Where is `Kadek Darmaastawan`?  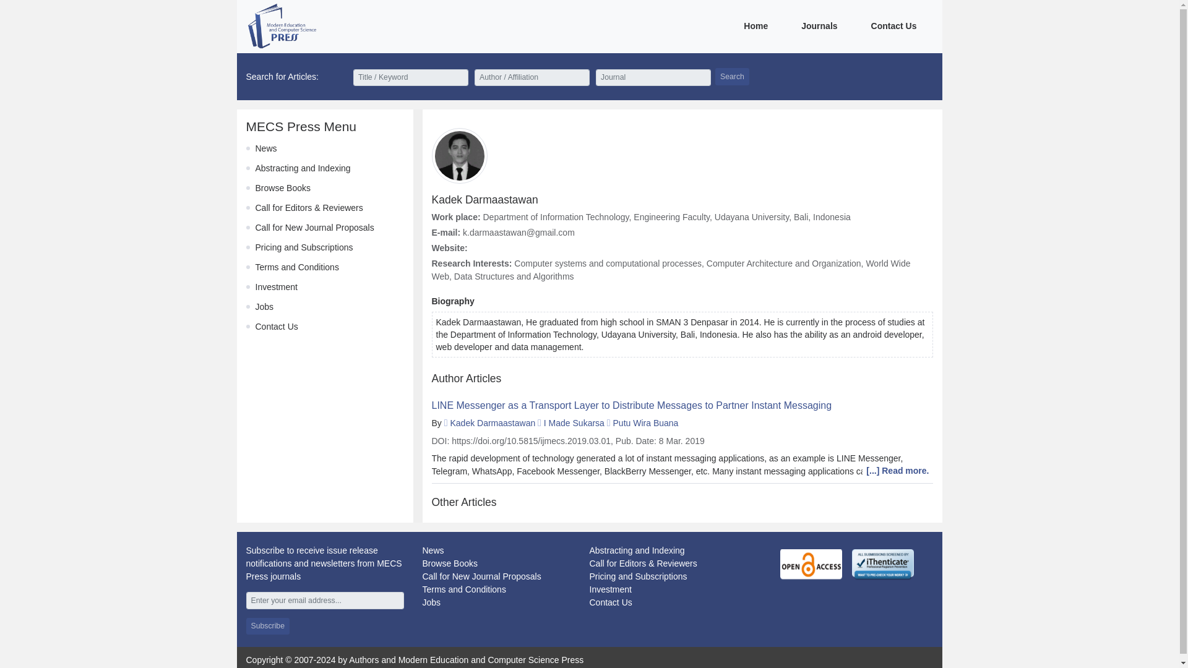 Kadek Darmaastawan is located at coordinates (493, 423).